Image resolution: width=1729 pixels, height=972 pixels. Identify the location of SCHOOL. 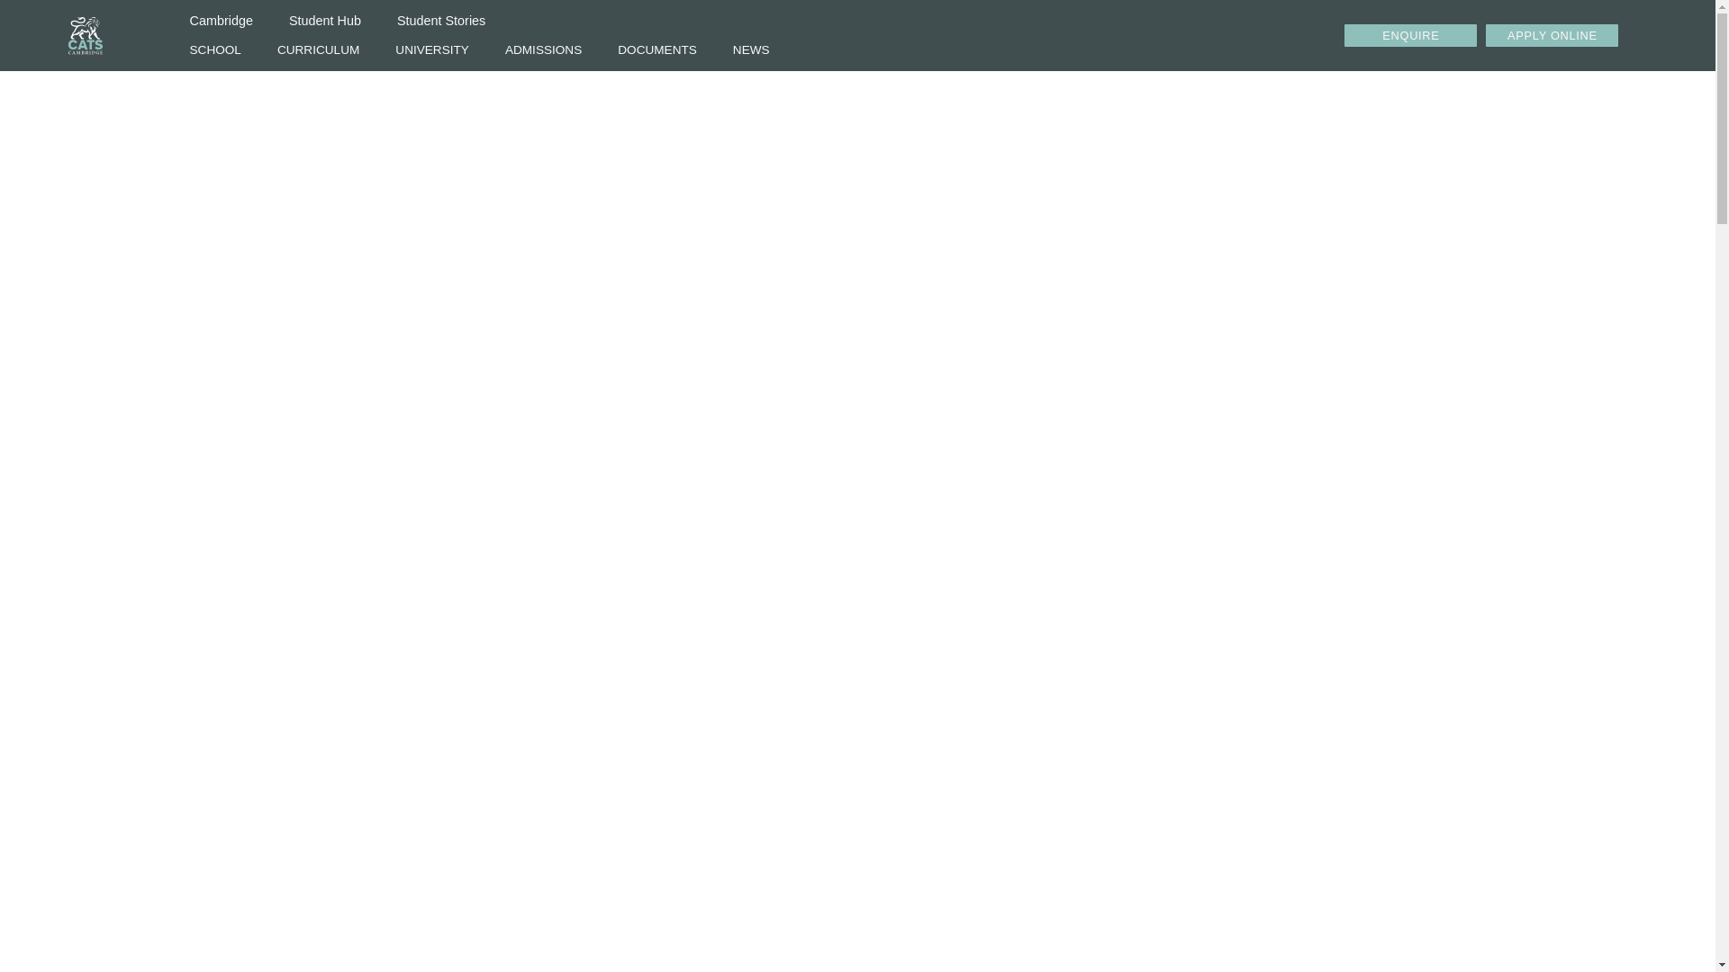
(214, 50).